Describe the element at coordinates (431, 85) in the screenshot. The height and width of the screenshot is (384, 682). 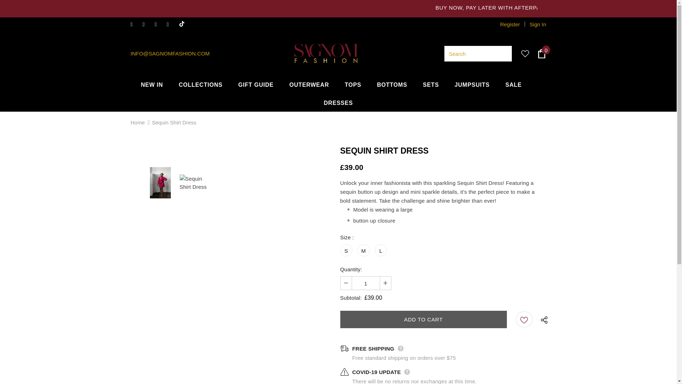
I see `SETS` at that location.